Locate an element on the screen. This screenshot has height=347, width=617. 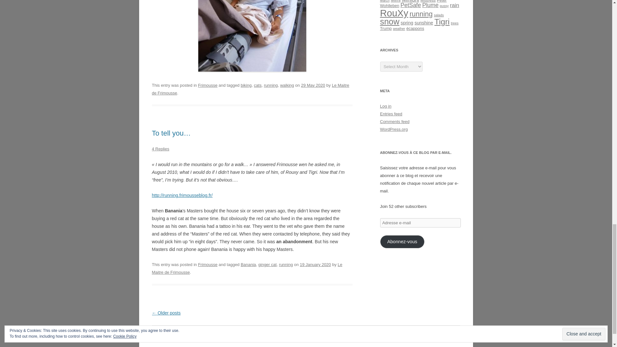
walking is located at coordinates (287, 85).